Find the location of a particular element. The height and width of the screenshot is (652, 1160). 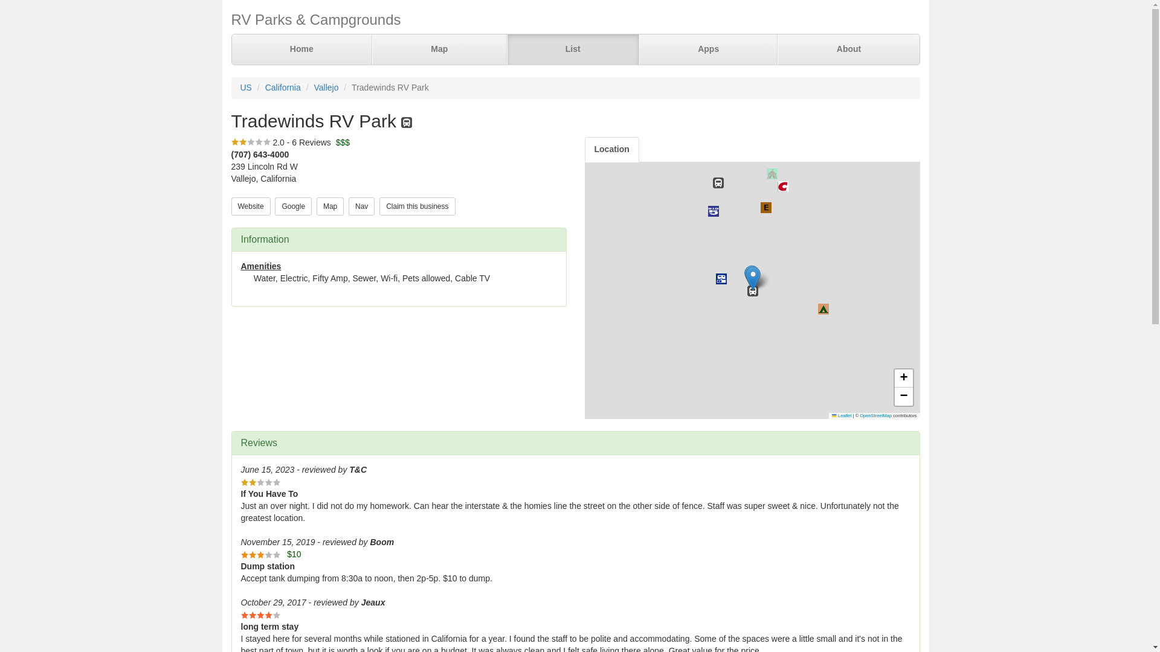

About is located at coordinates (848, 50).